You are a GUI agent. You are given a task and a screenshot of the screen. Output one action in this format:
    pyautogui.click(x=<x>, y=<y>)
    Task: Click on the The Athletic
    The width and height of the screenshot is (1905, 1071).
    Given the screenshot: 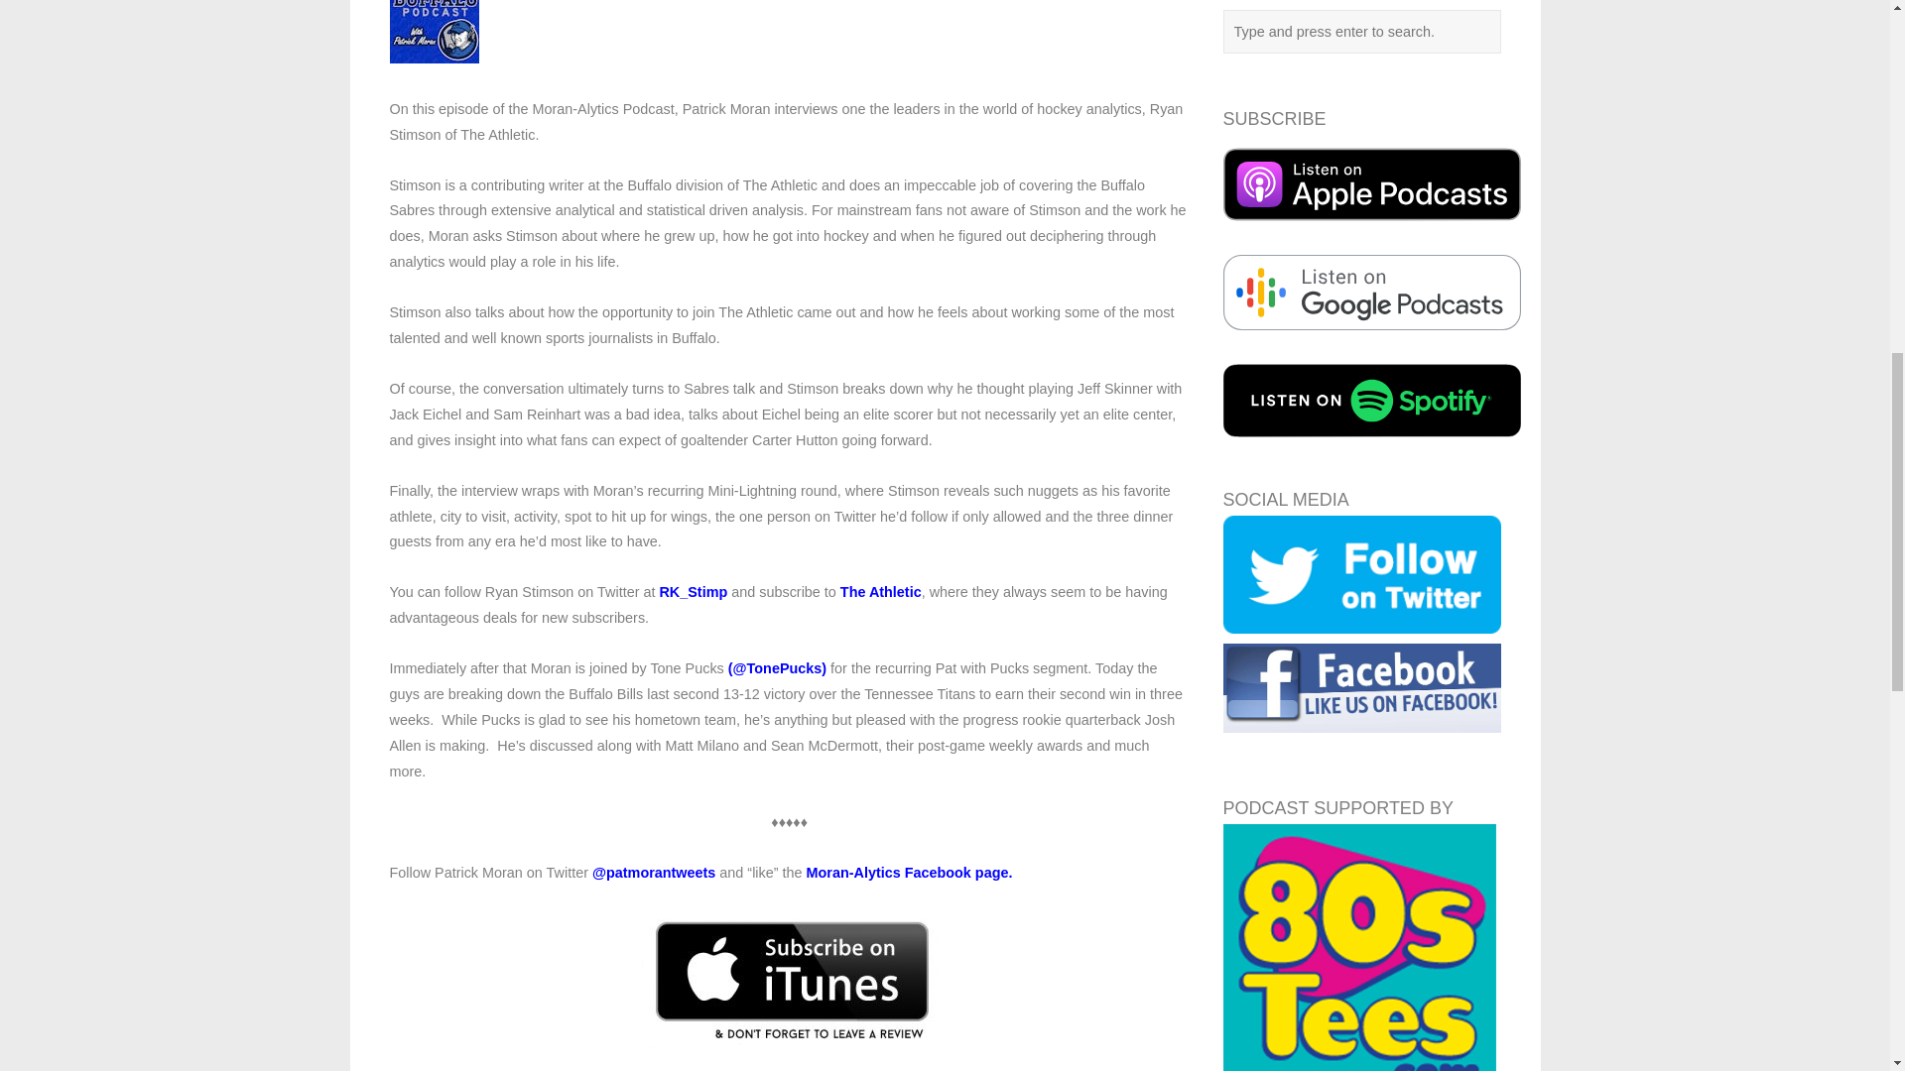 What is the action you would take?
    pyautogui.click(x=881, y=591)
    